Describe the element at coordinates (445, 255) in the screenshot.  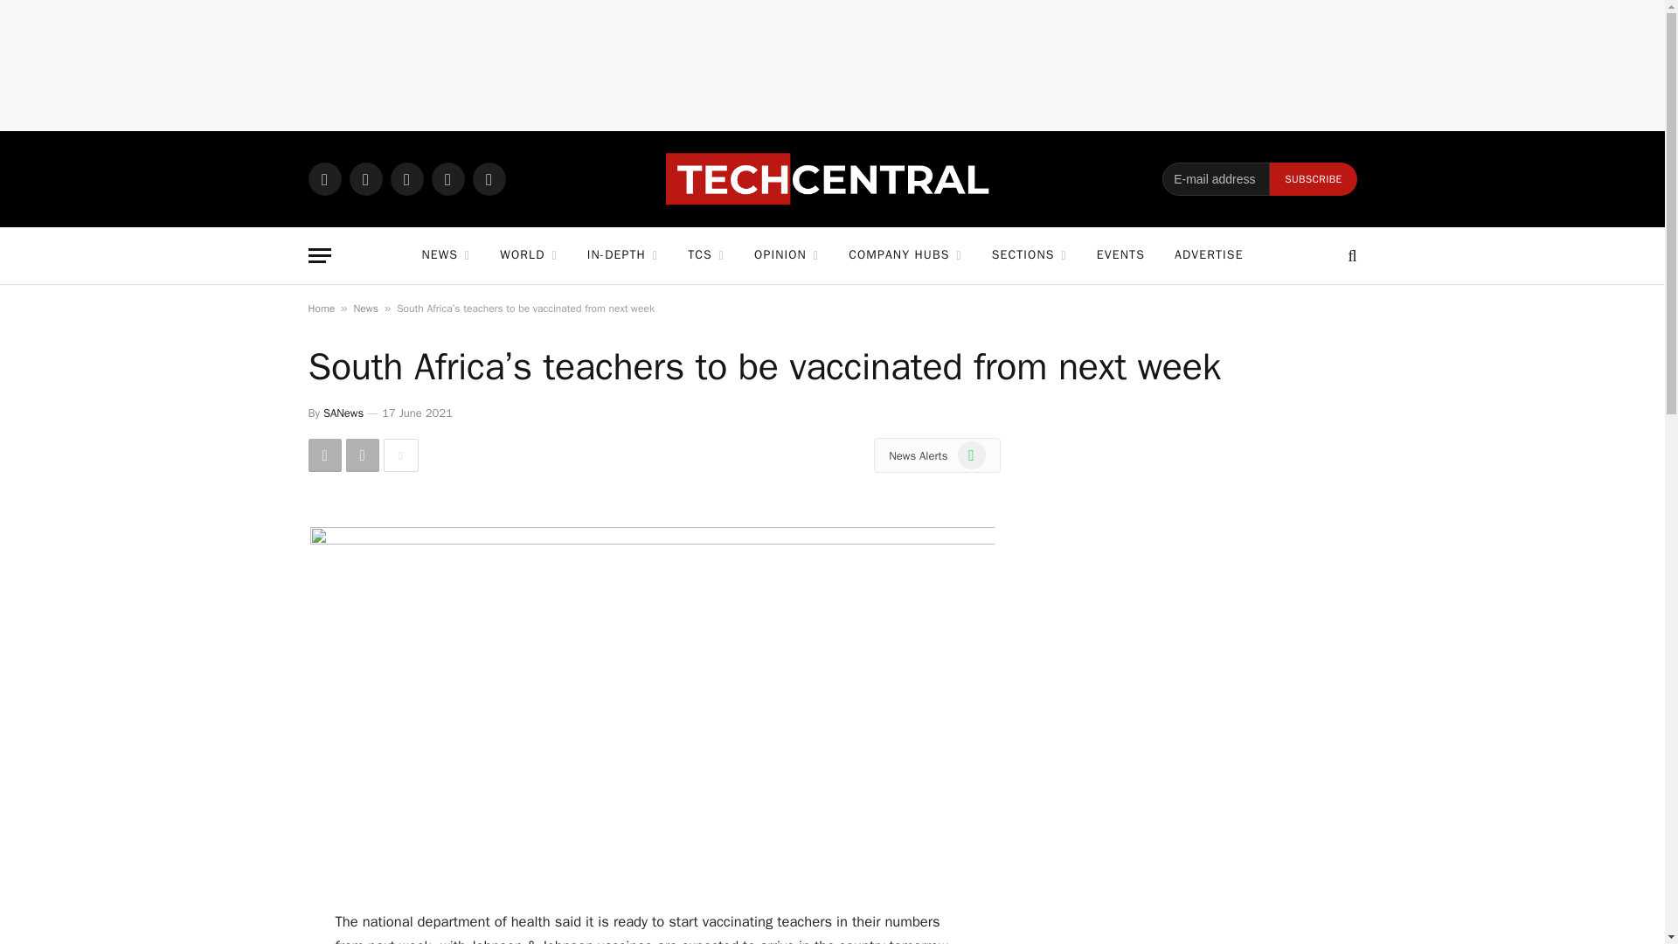
I see `NEWS` at that location.